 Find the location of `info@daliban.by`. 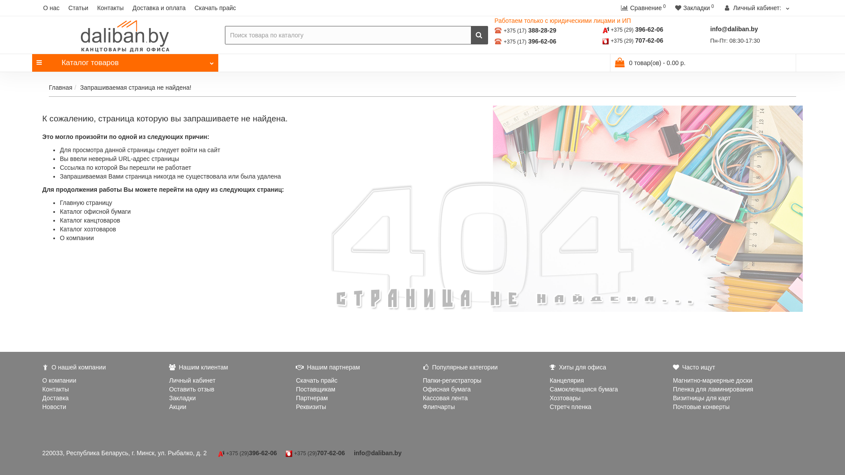

info@daliban.by is located at coordinates (378, 453).